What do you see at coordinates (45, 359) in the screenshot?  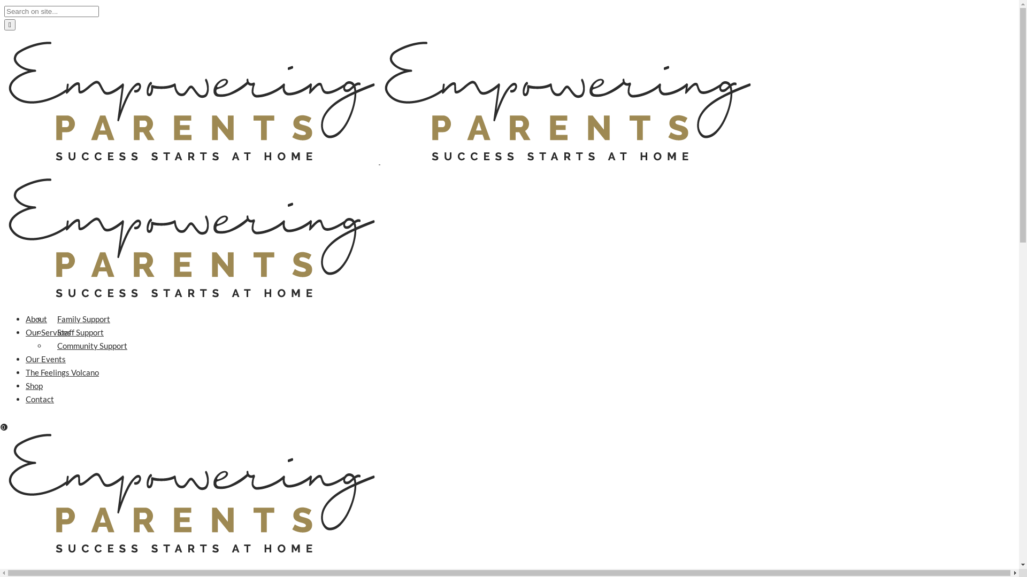 I see `Our Events` at bounding box center [45, 359].